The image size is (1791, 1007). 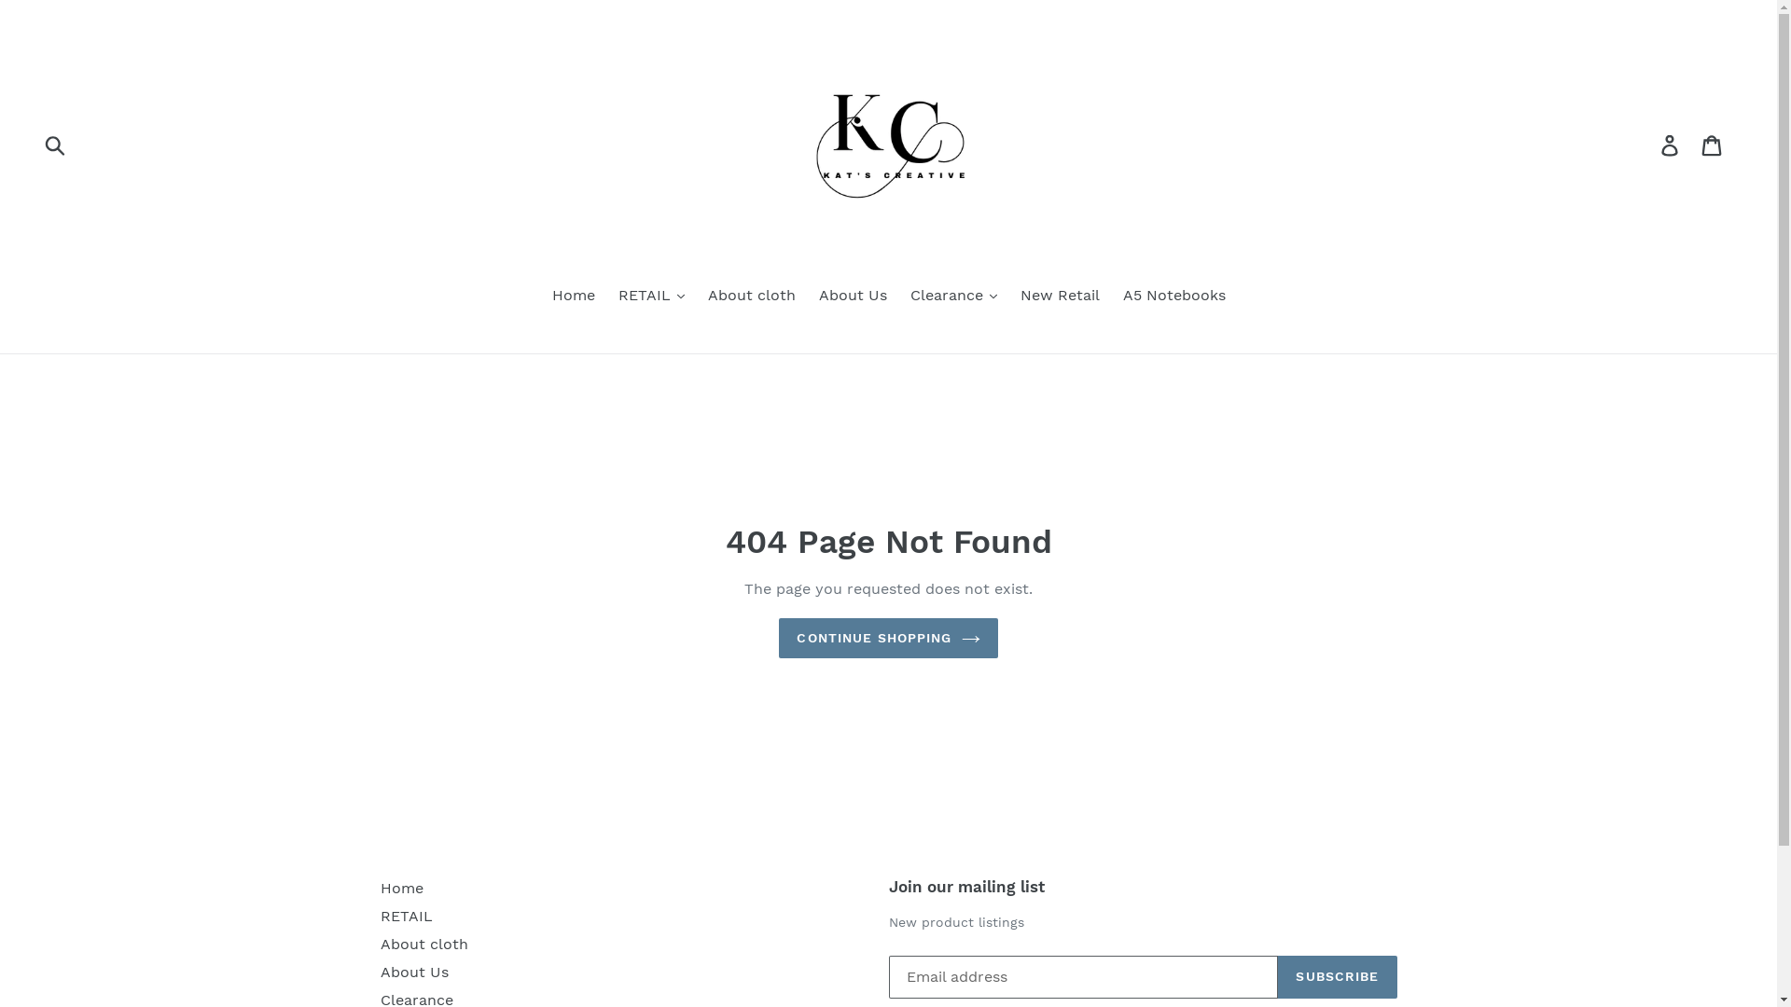 I want to click on SUBSCRIBE, so click(x=1338, y=977).